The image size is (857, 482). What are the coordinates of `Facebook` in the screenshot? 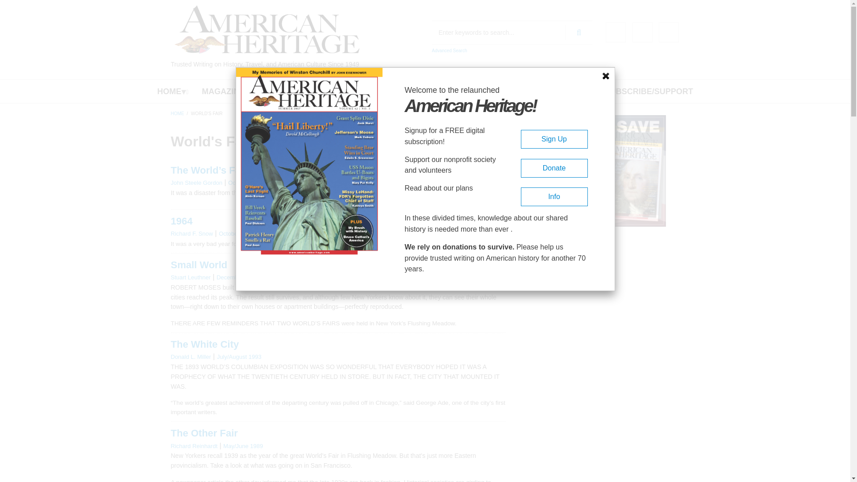 It's located at (616, 32).